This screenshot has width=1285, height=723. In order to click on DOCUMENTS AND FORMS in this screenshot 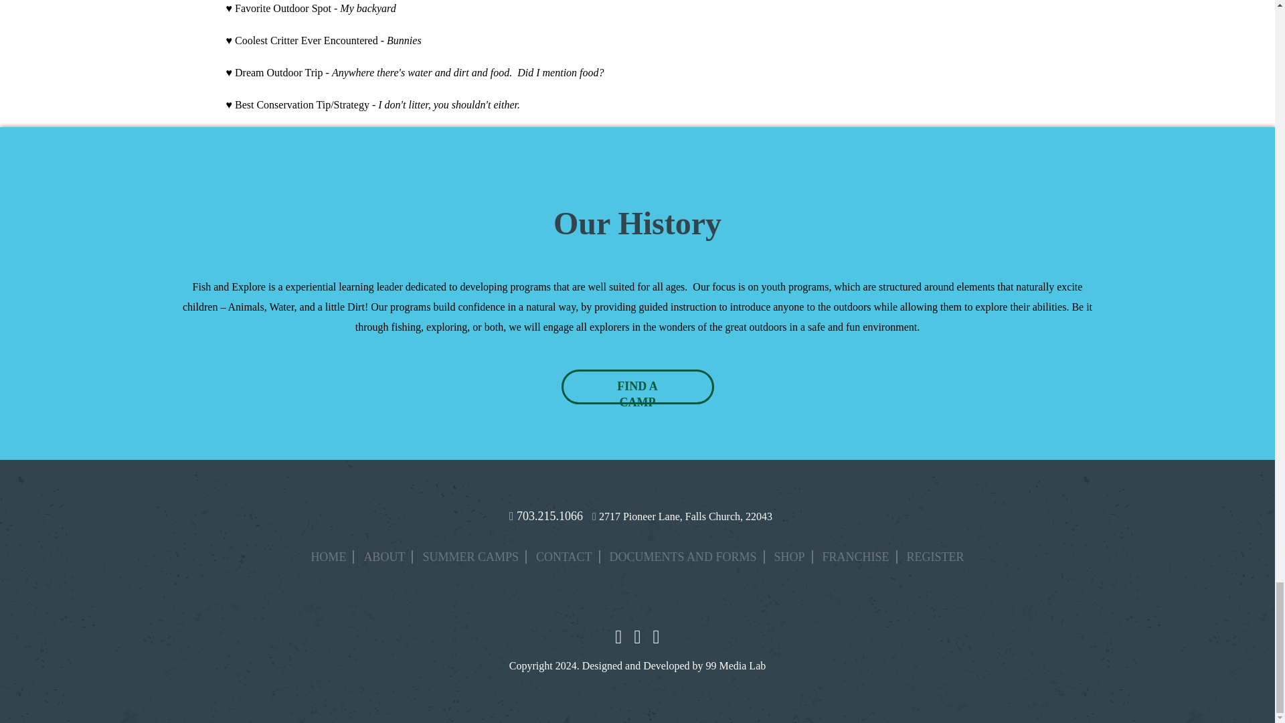, I will do `click(683, 557)`.